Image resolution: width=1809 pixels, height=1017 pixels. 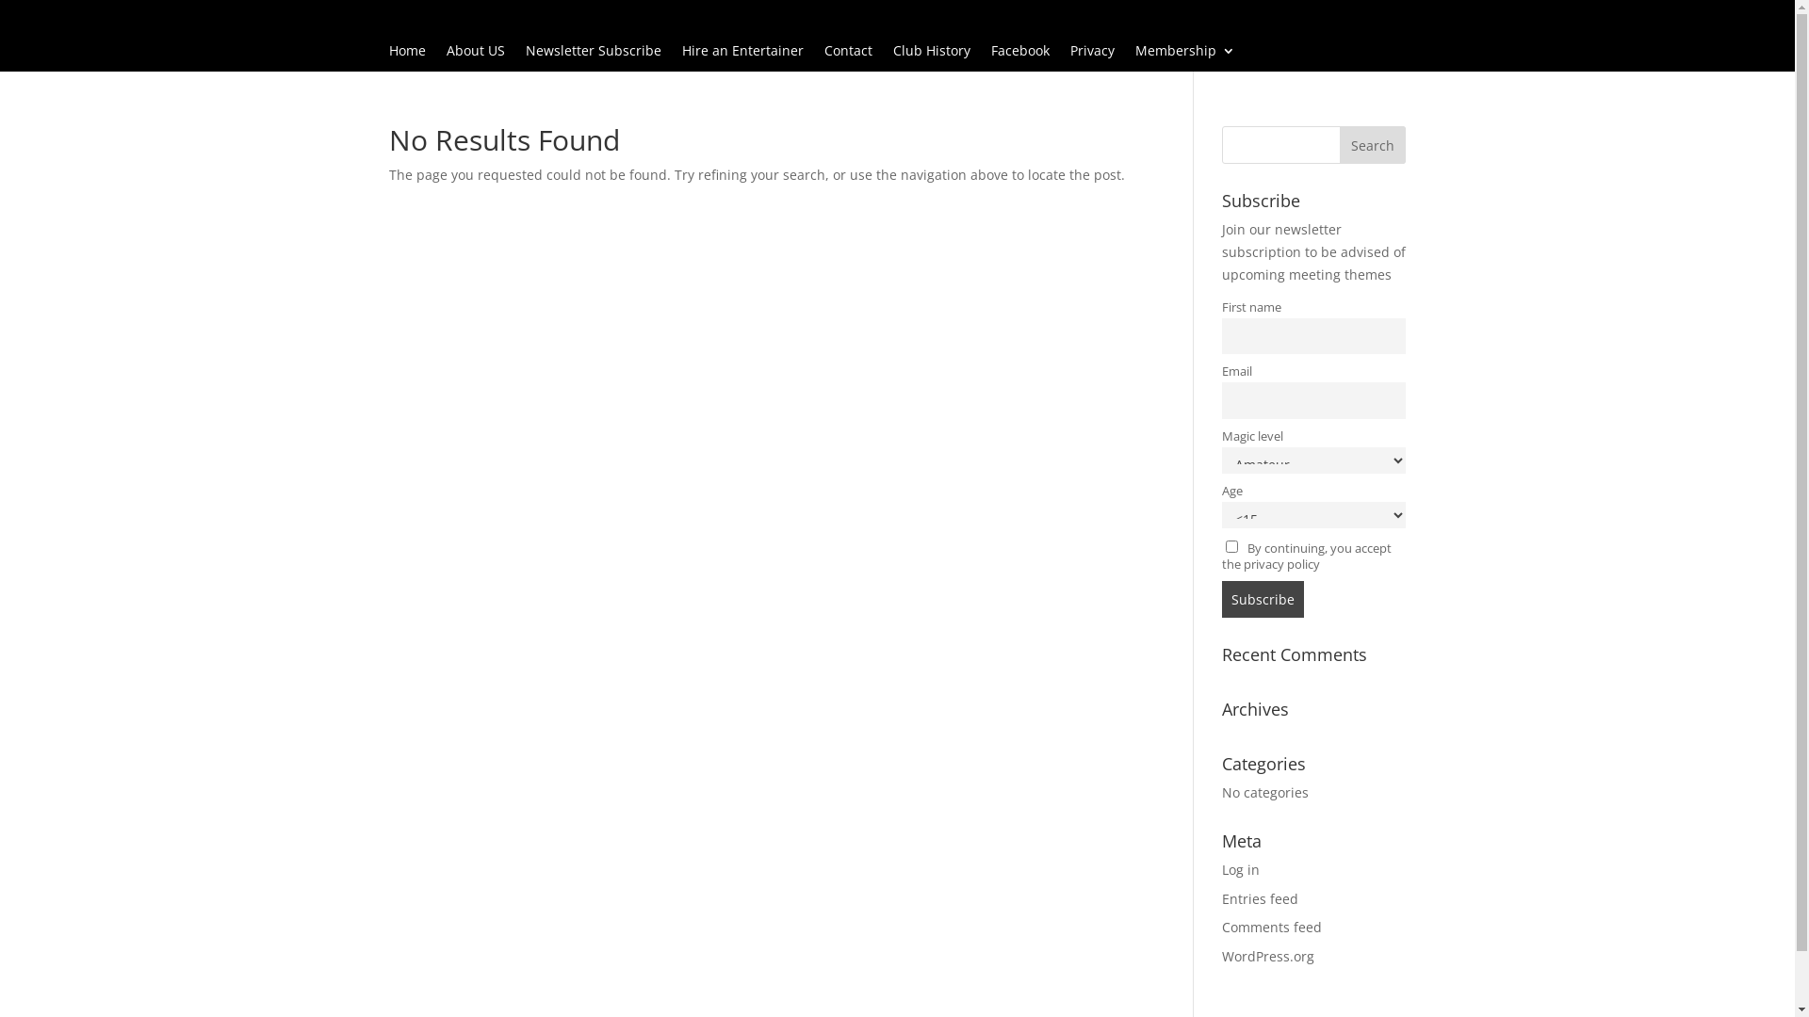 I want to click on Hire an Entertainer, so click(x=742, y=55).